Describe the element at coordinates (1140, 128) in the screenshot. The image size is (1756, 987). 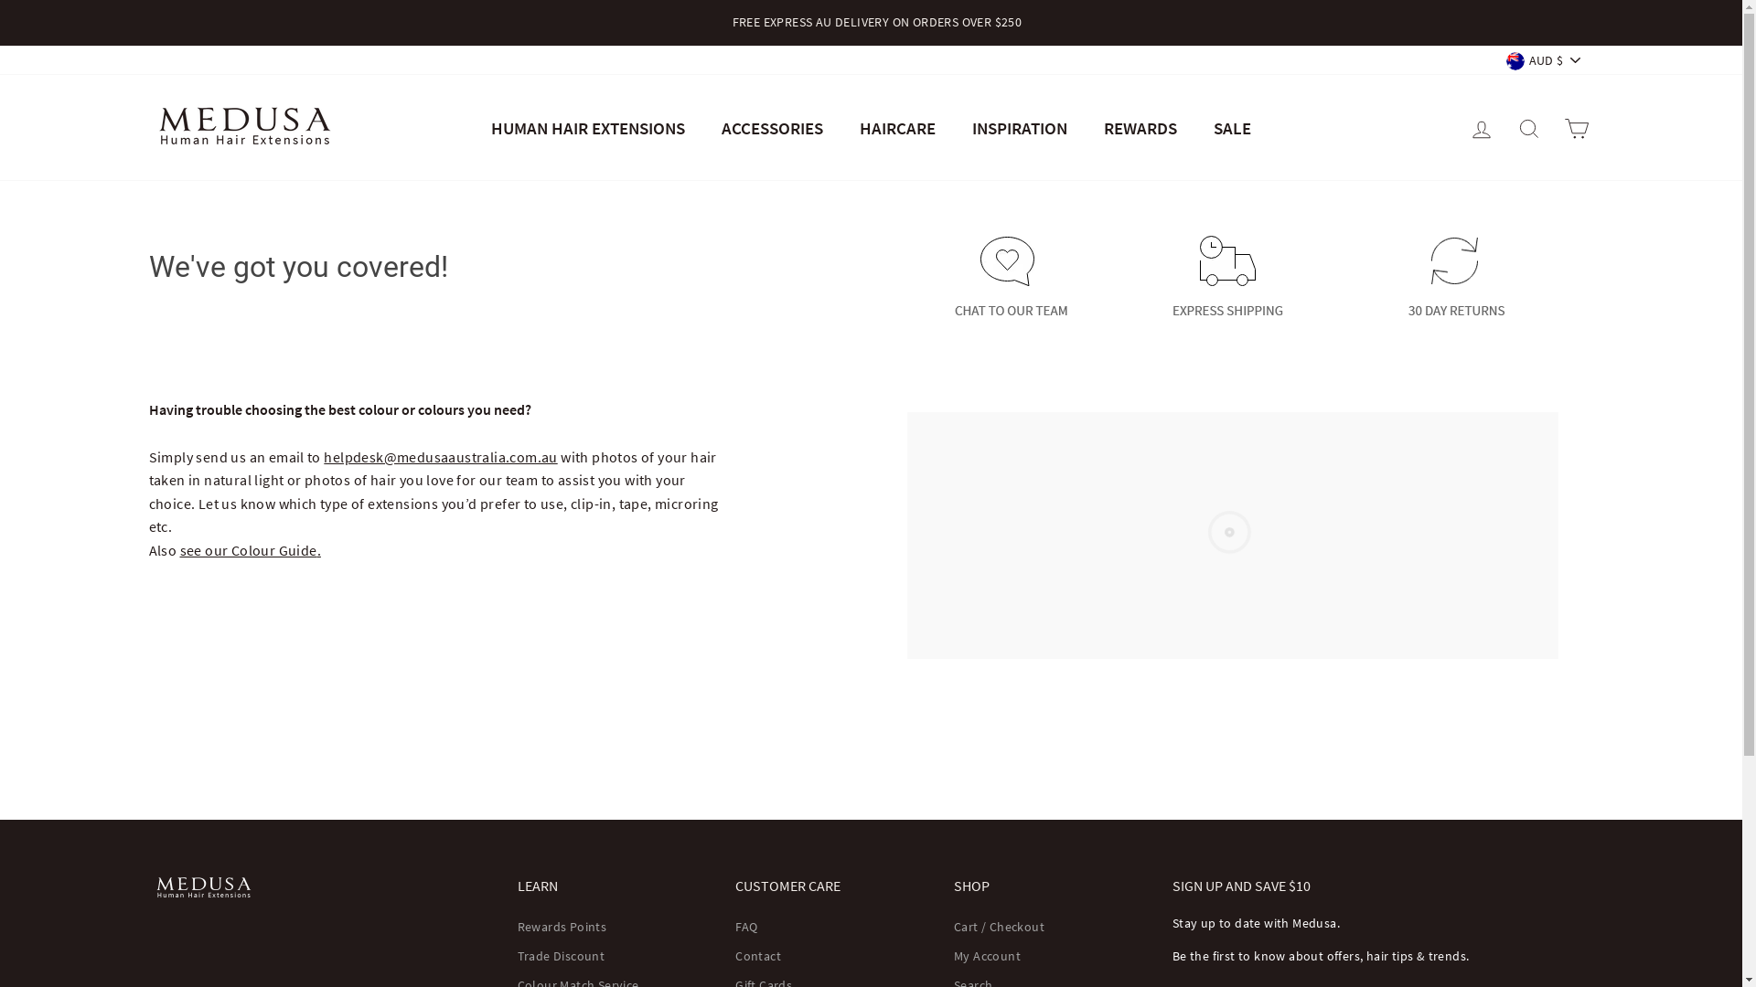
I see `REWARDS` at that location.